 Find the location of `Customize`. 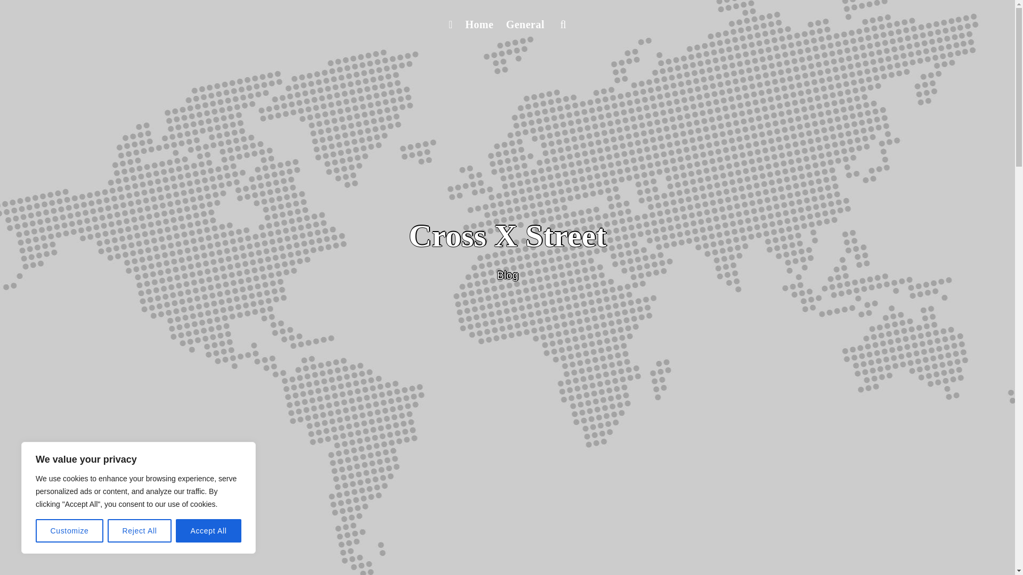

Customize is located at coordinates (69, 531).